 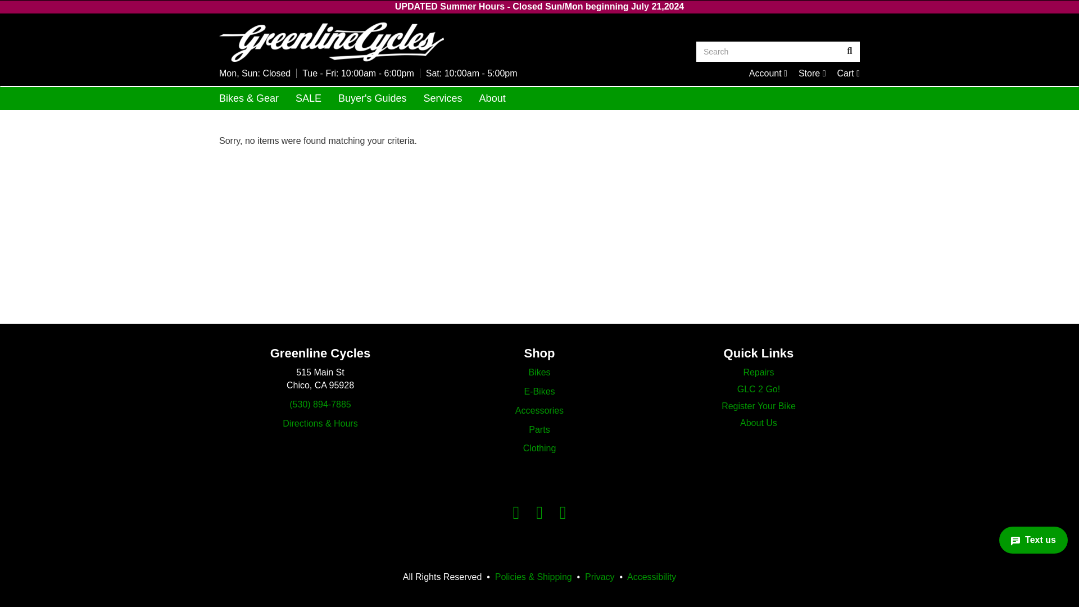 What do you see at coordinates (374, 42) in the screenshot?
I see `Store` at bounding box center [374, 42].